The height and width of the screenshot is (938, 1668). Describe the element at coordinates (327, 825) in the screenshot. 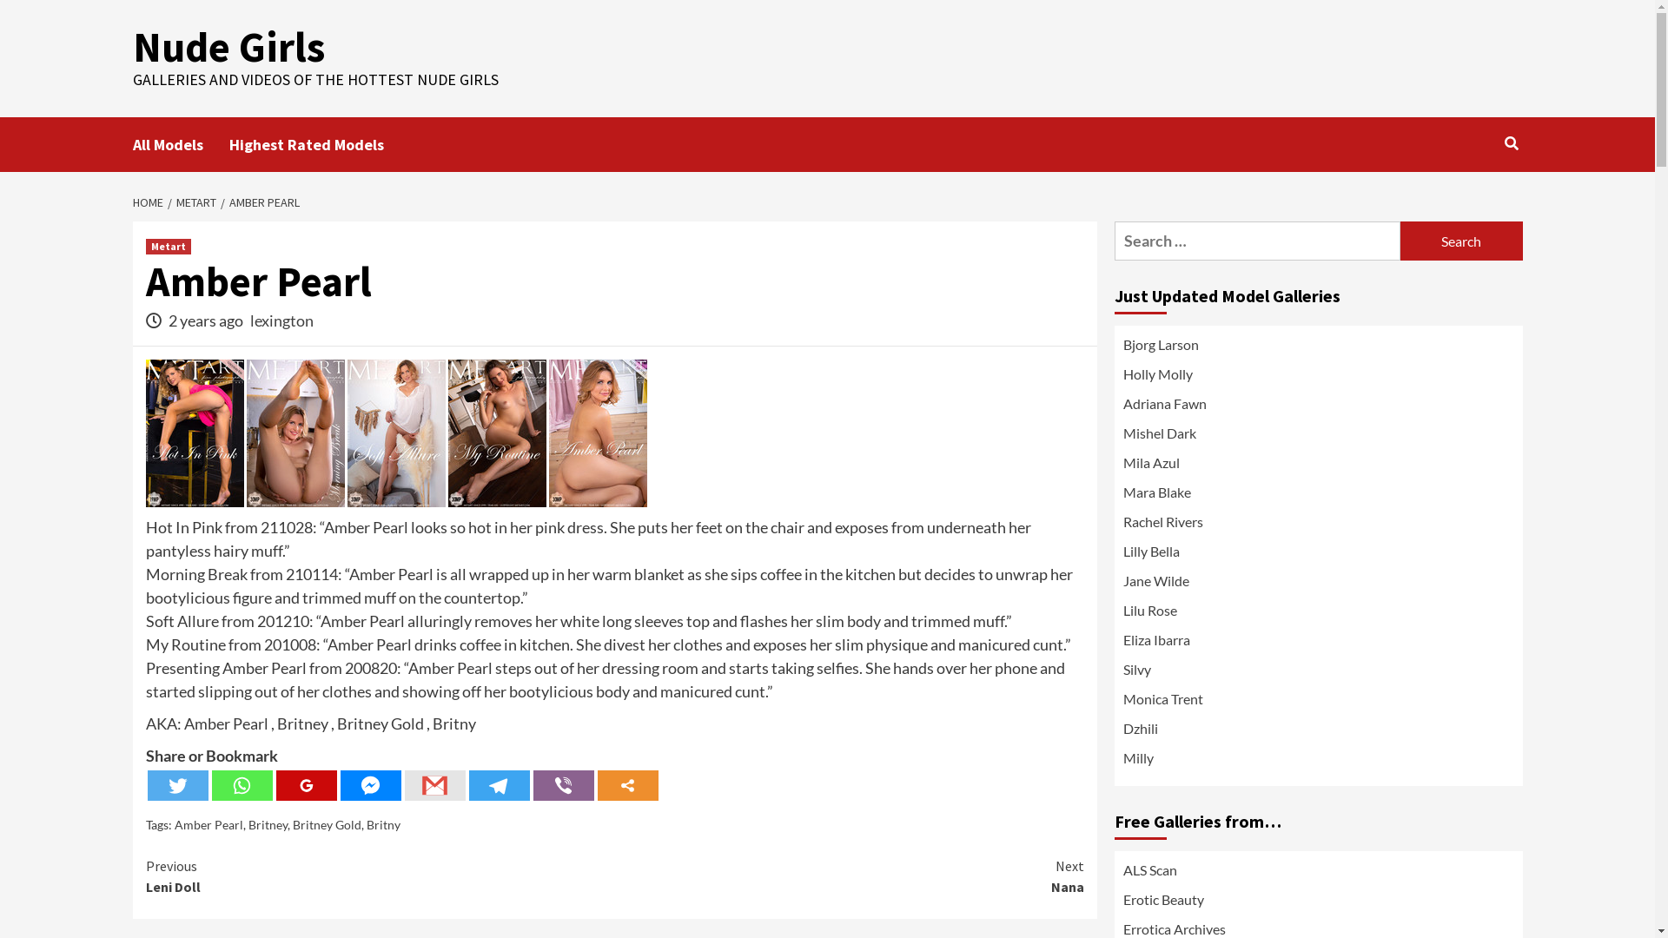

I see `Britney Gold` at that location.